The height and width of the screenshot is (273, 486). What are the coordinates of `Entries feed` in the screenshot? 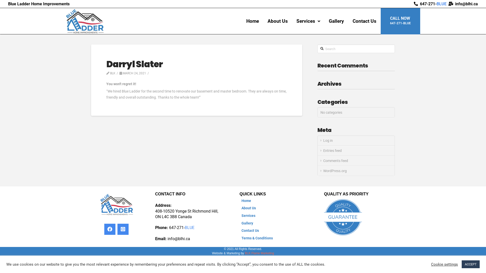 It's located at (356, 151).